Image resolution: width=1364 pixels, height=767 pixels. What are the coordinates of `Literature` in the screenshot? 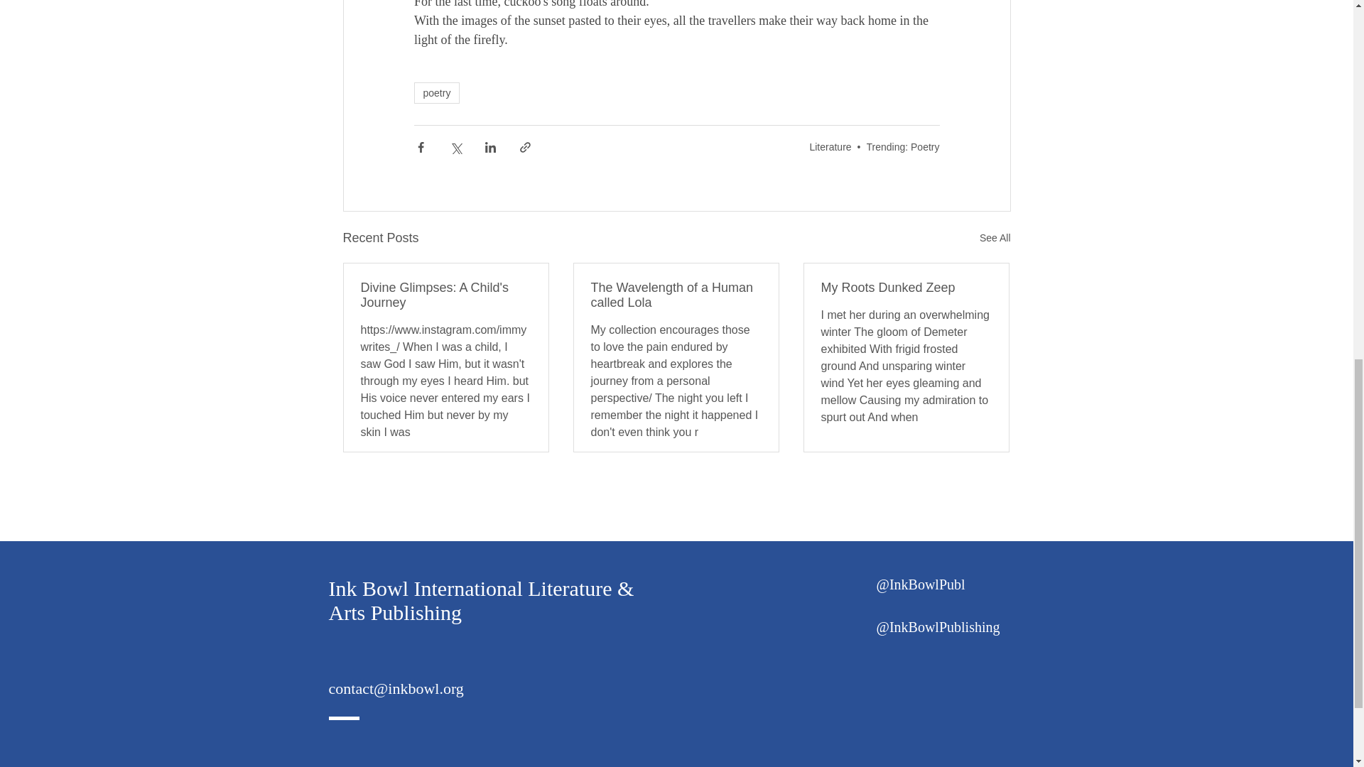 It's located at (830, 146).